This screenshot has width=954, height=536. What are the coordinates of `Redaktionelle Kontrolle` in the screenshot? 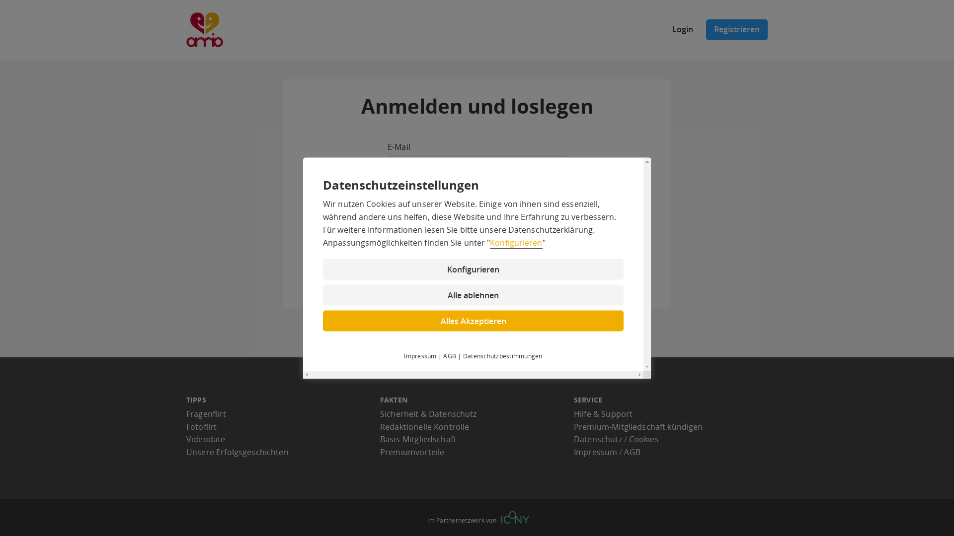 It's located at (424, 427).